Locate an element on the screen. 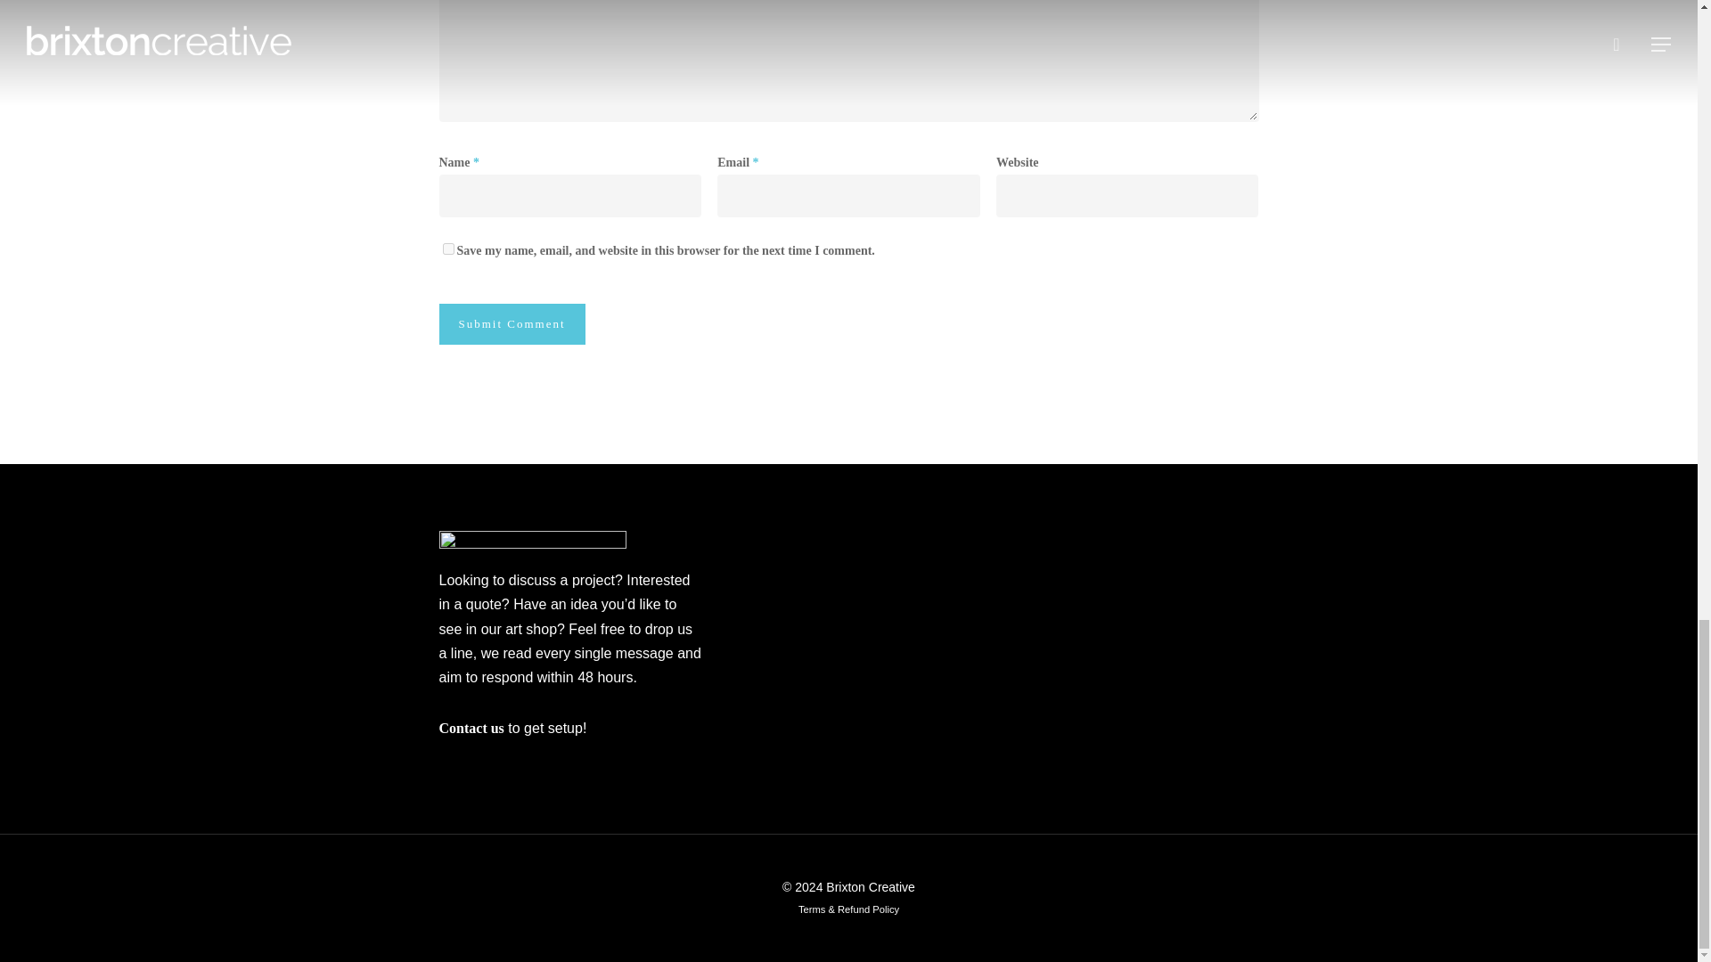 This screenshot has width=1711, height=962. yes is located at coordinates (447, 249).